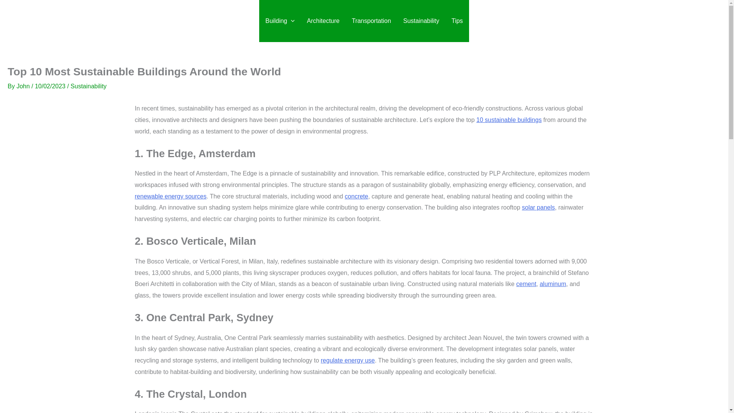  What do you see at coordinates (170, 196) in the screenshot?
I see `renewable energy sources` at bounding box center [170, 196].